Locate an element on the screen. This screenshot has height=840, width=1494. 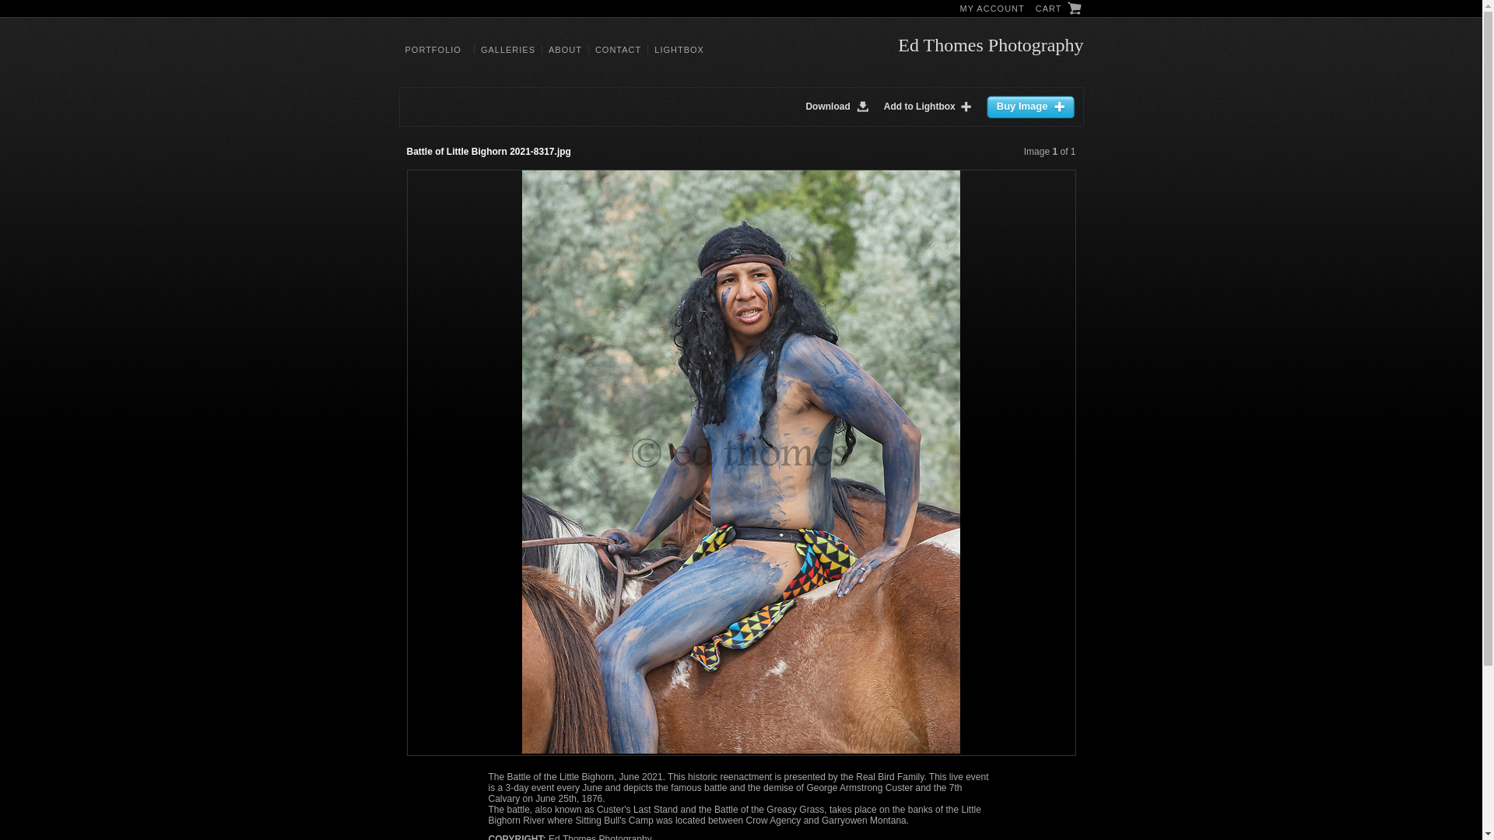
Add to Lightbox is located at coordinates (931, 107).